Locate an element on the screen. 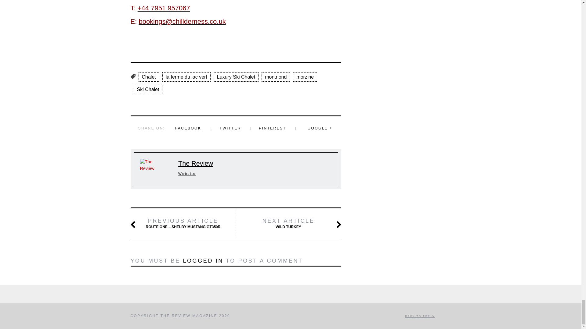 The height and width of the screenshot is (329, 586). Chalet is located at coordinates (149, 77).